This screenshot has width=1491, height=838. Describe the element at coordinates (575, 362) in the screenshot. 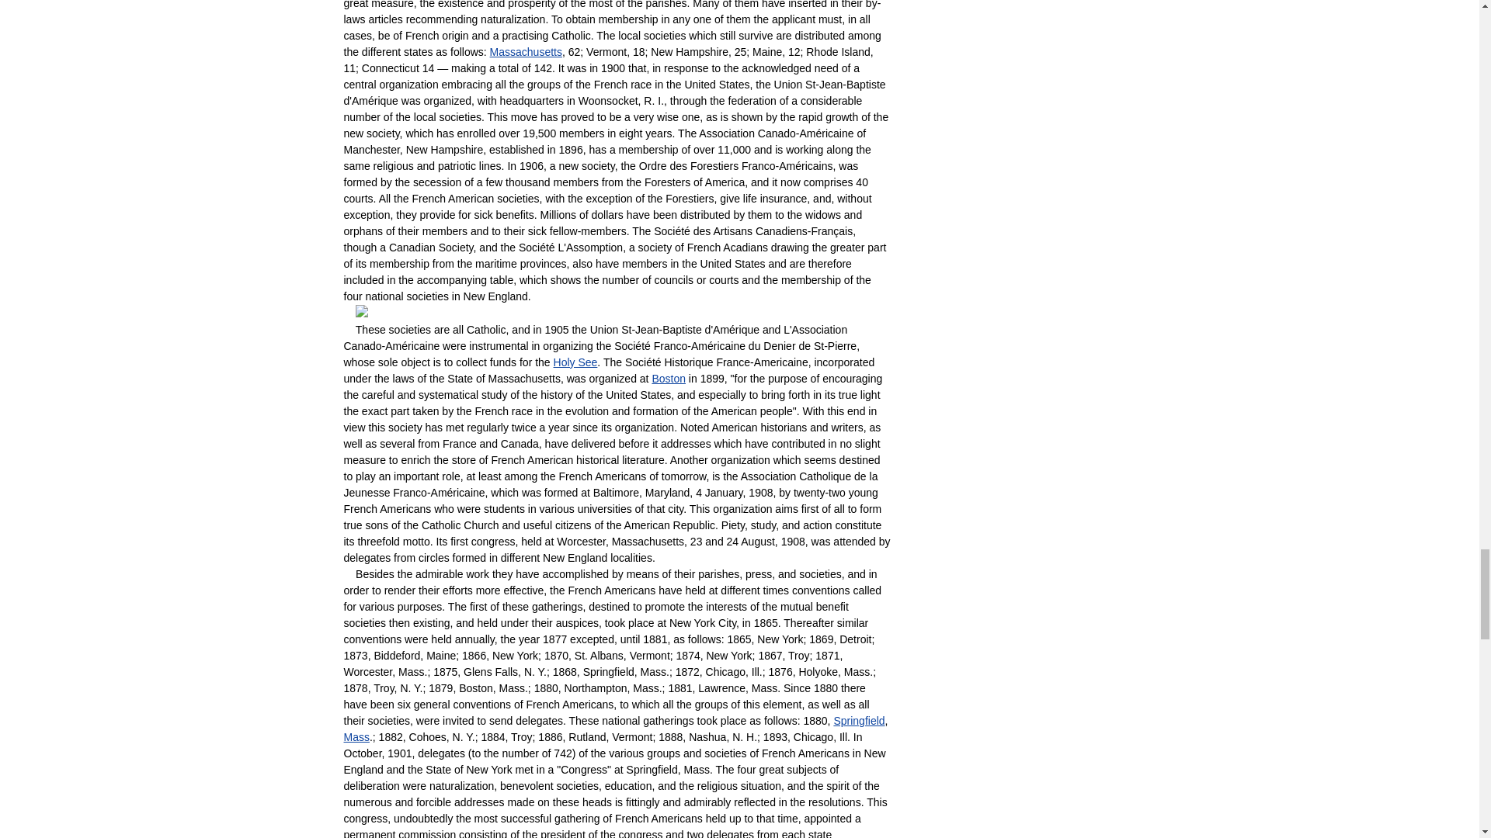

I see `Holy See` at that location.